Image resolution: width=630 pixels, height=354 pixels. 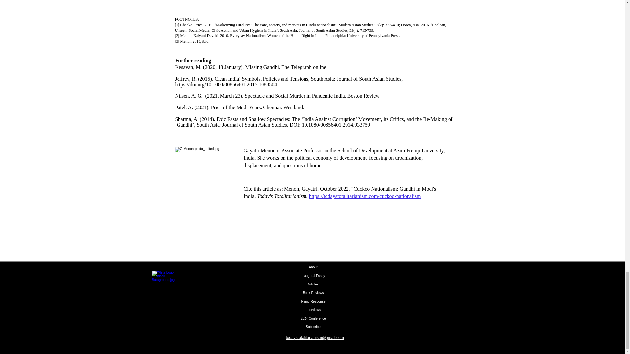 I want to click on 2024 Conference, so click(x=313, y=319).